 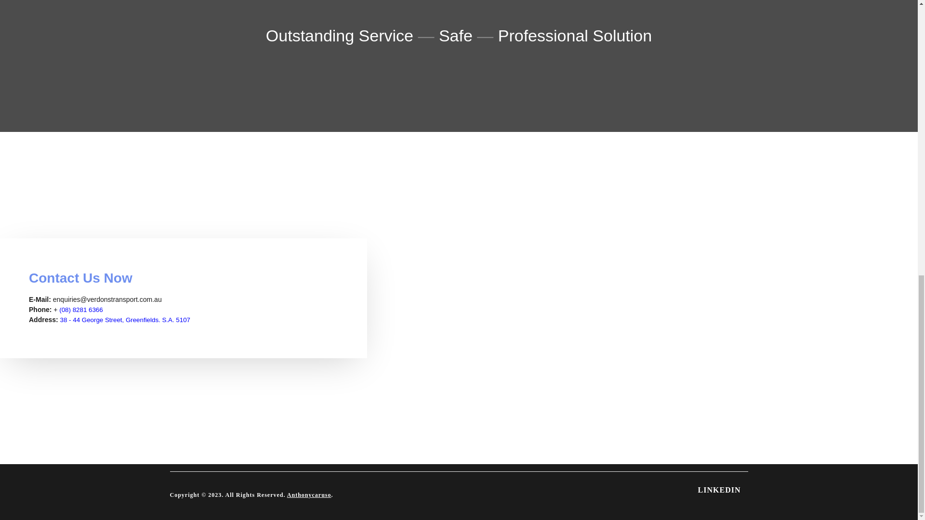 I want to click on Professional Solution, so click(x=575, y=36).